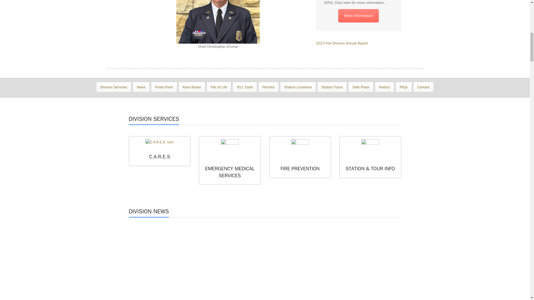 This screenshot has height=300, width=534. I want to click on FAQs, so click(404, 87).